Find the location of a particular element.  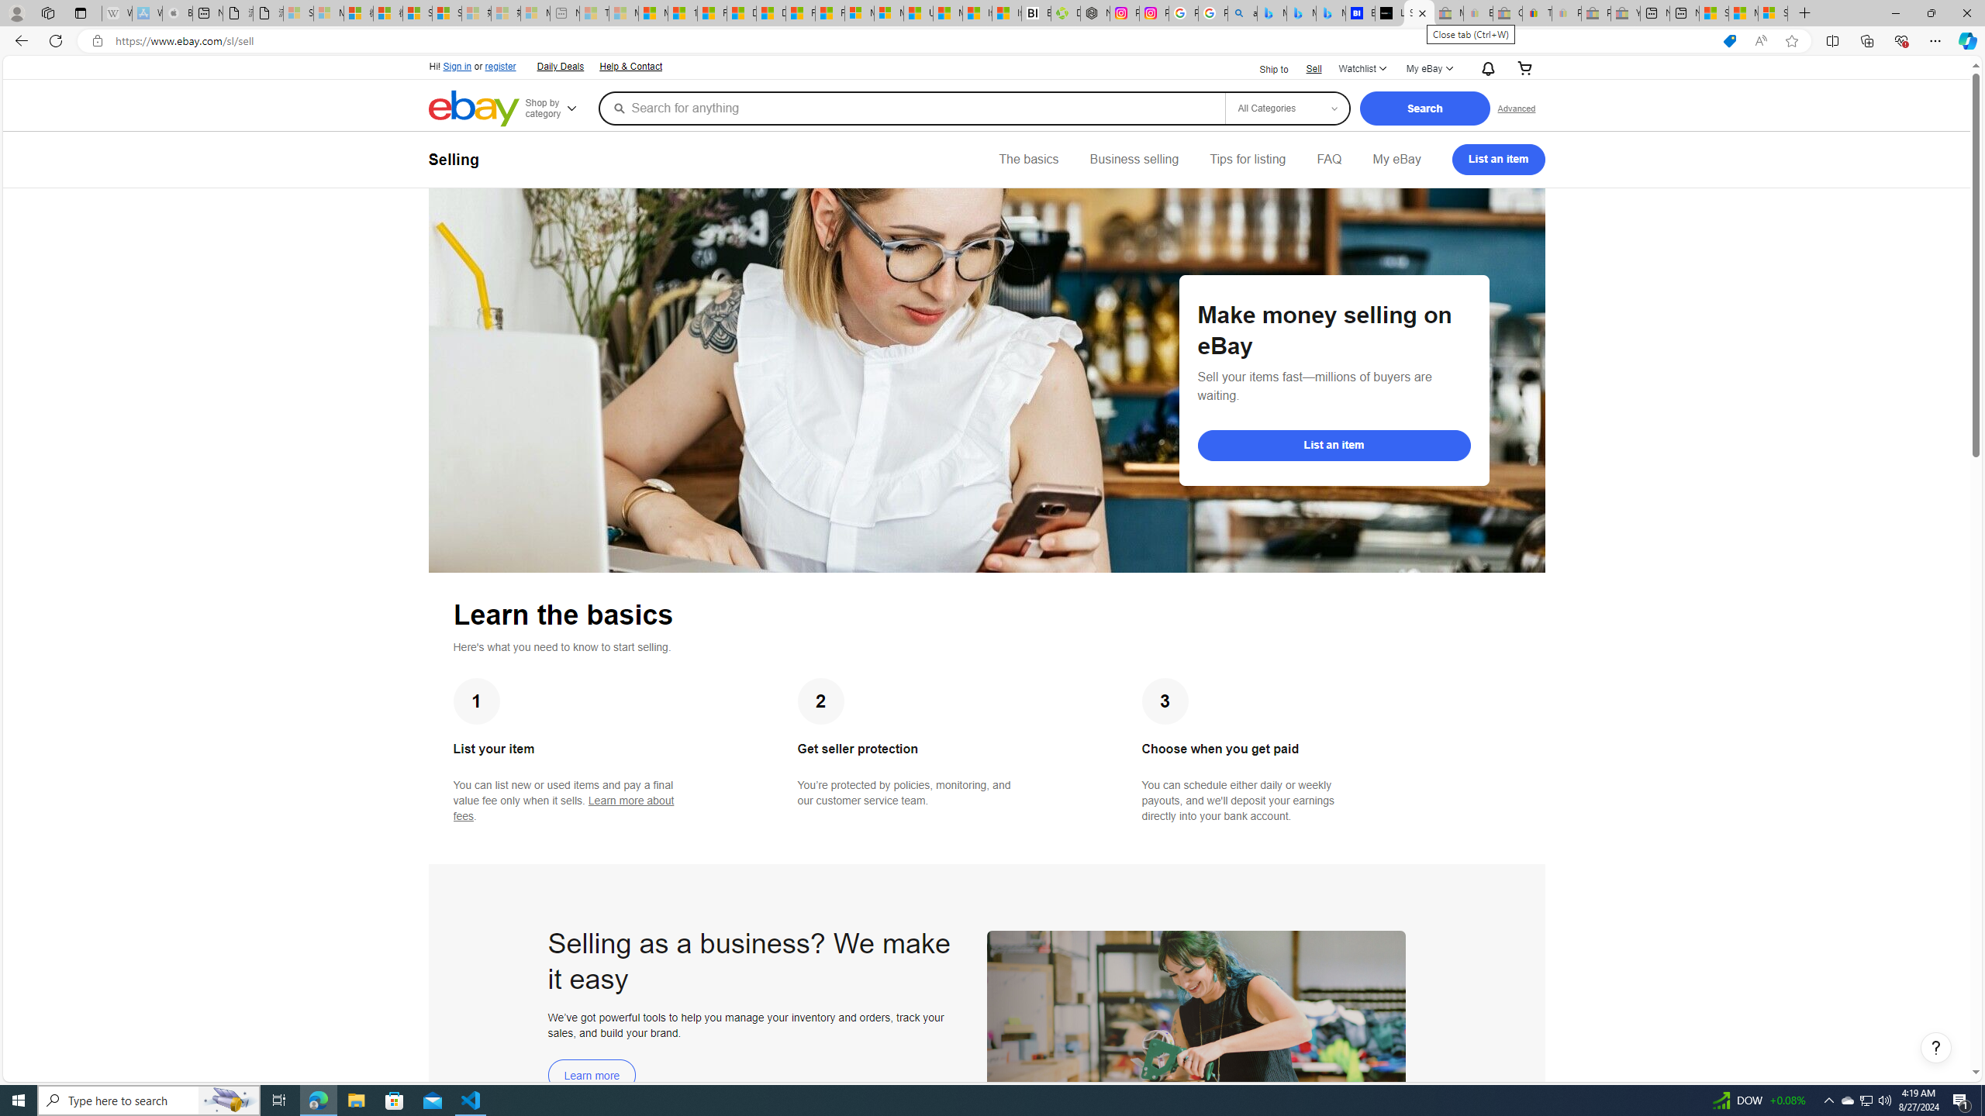

Expand Cart is located at coordinates (1524, 69).